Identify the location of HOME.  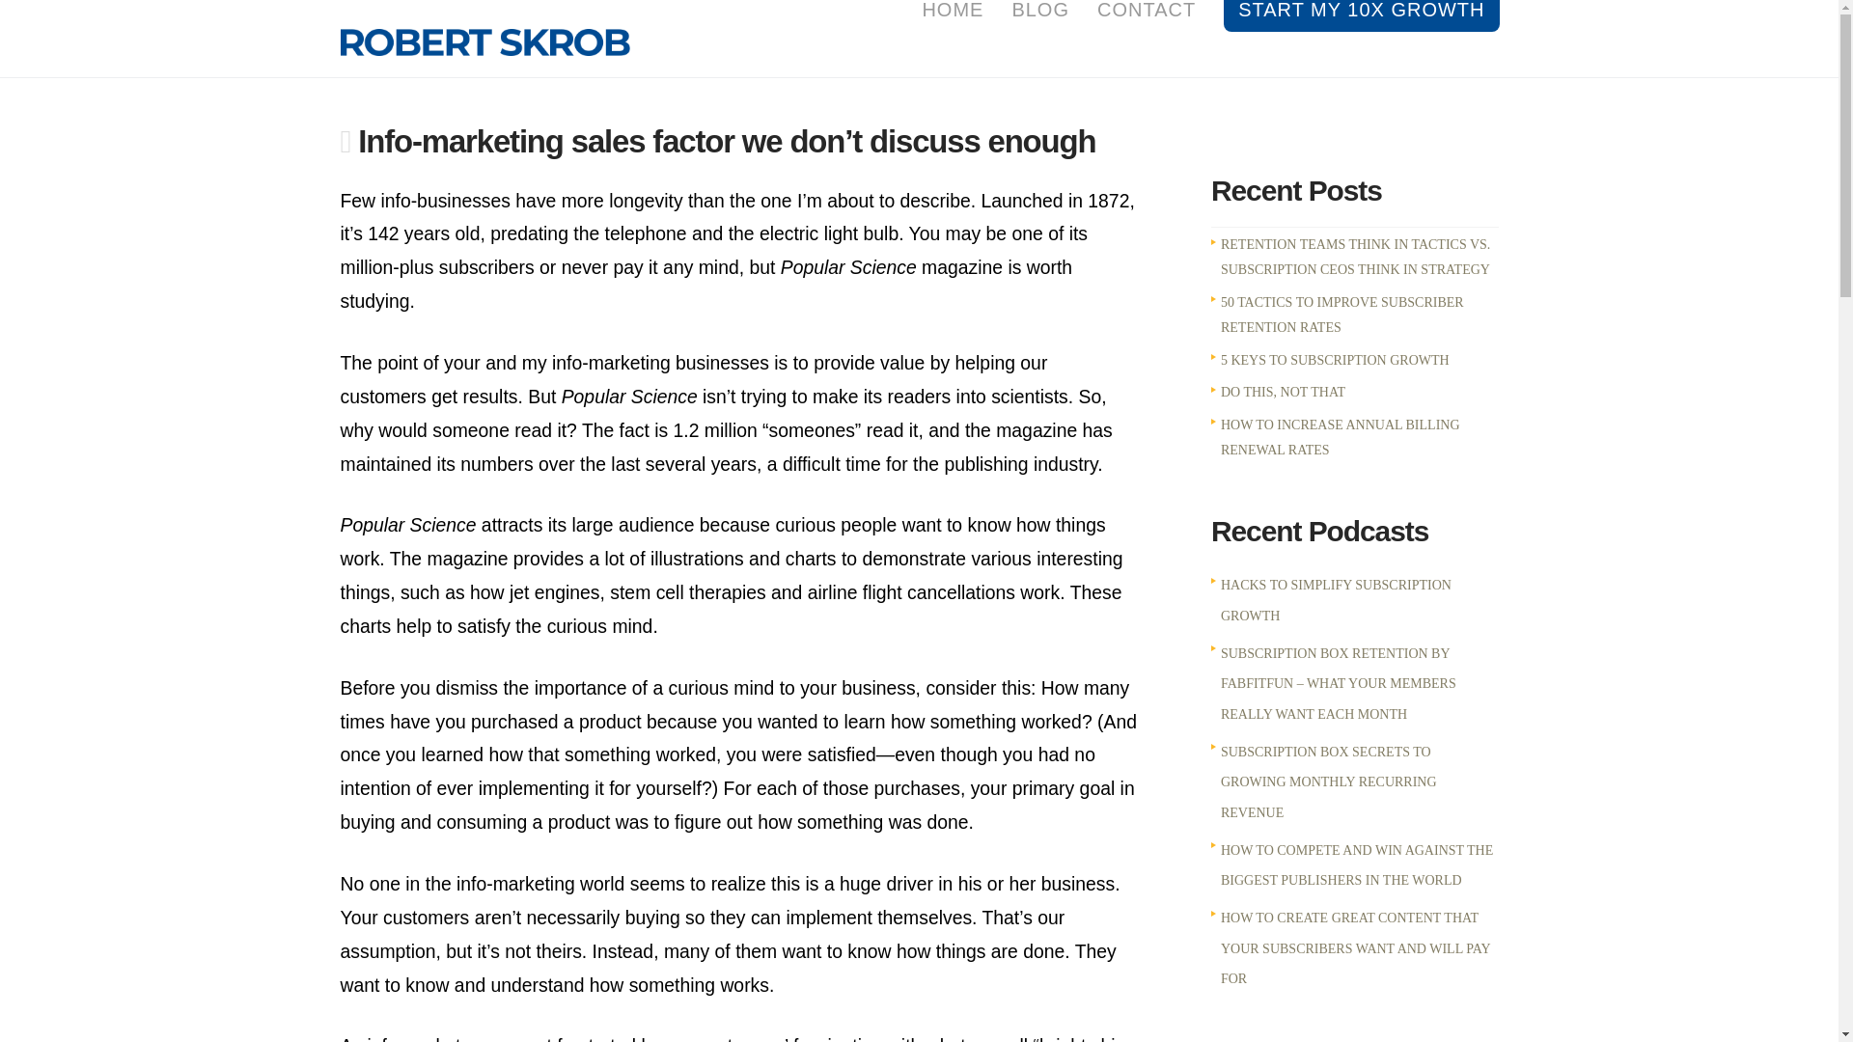
(952, 39).